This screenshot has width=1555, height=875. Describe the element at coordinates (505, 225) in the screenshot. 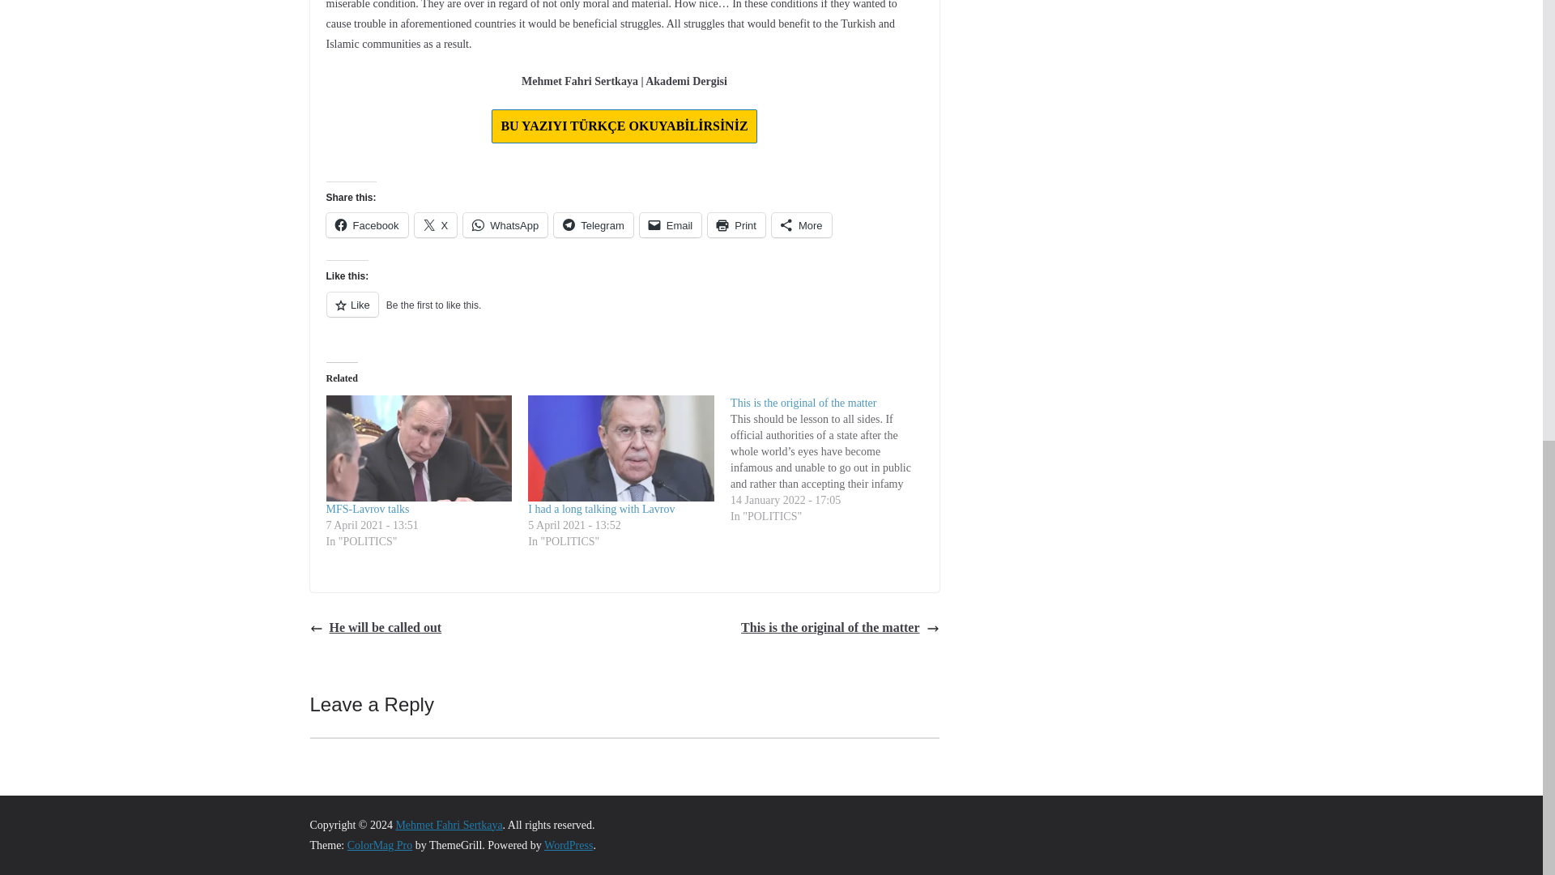

I see `WhatsApp` at that location.